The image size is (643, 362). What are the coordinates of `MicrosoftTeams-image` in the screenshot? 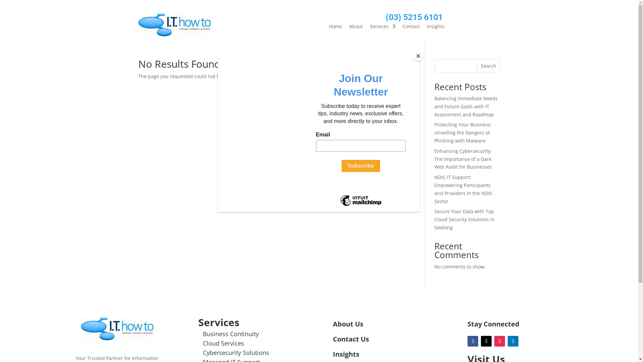 It's located at (117, 329).